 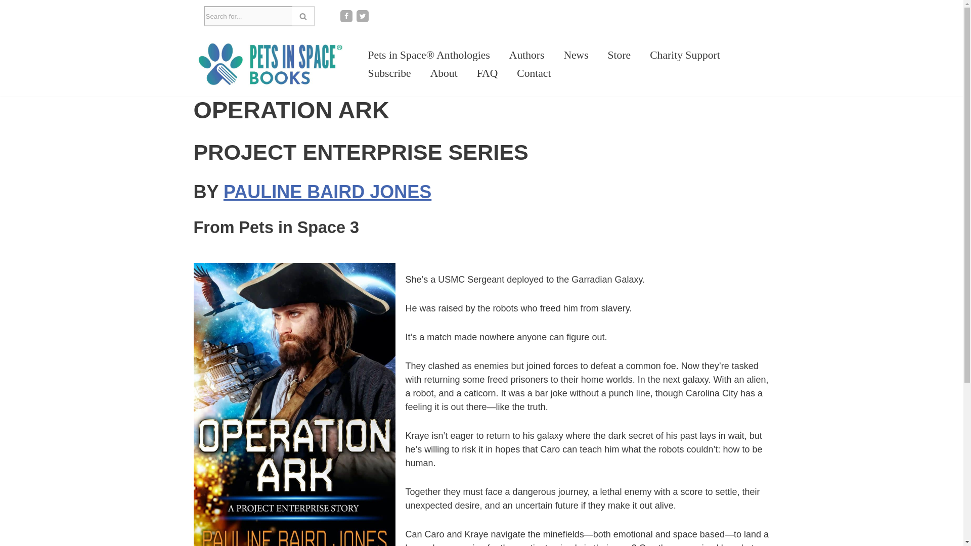 What do you see at coordinates (327, 191) in the screenshot?
I see `PAULINE BAIRD JONES` at bounding box center [327, 191].